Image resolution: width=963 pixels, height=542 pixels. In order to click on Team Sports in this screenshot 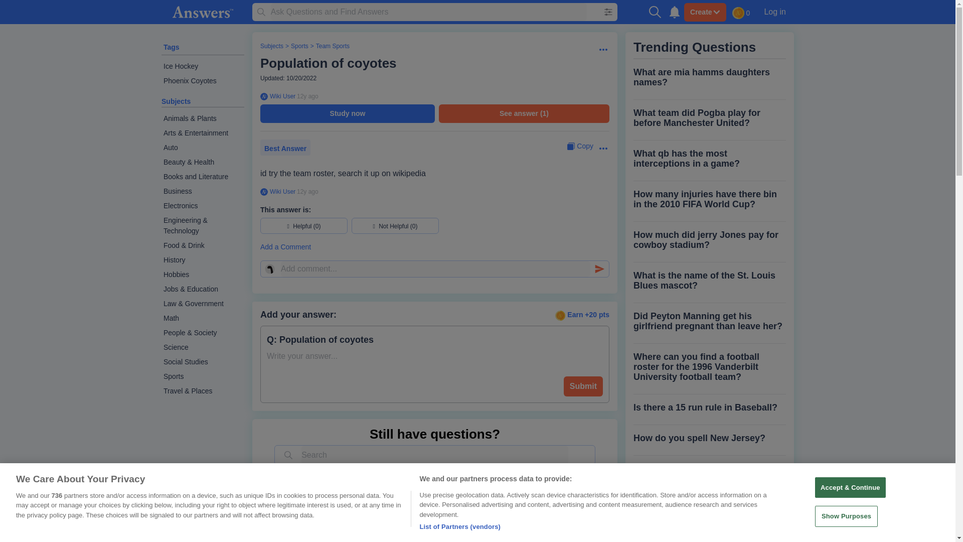, I will do `click(332, 46)`.